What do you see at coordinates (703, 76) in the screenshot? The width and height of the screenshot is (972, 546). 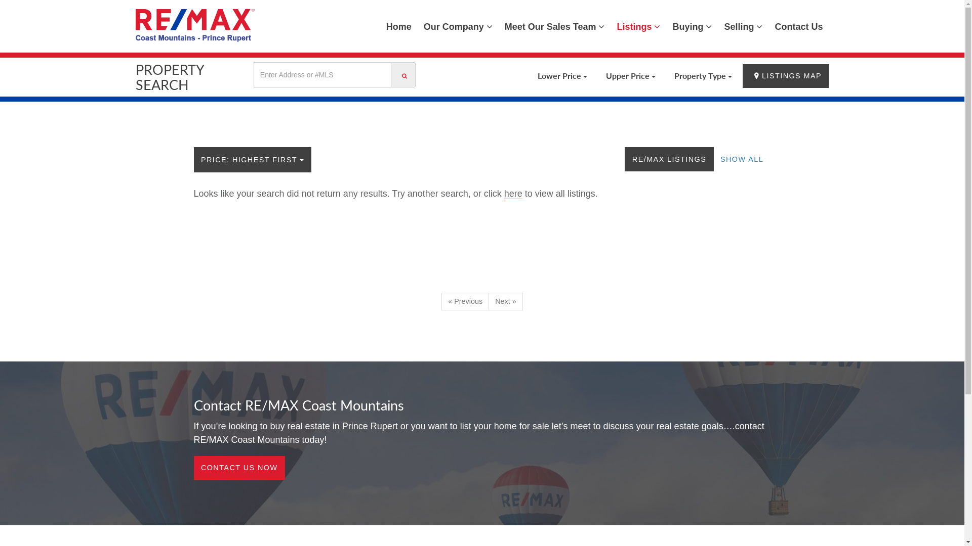 I see `Property Type` at bounding box center [703, 76].